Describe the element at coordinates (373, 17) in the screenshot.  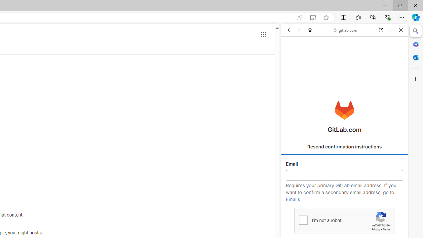
I see `Collections` at that location.